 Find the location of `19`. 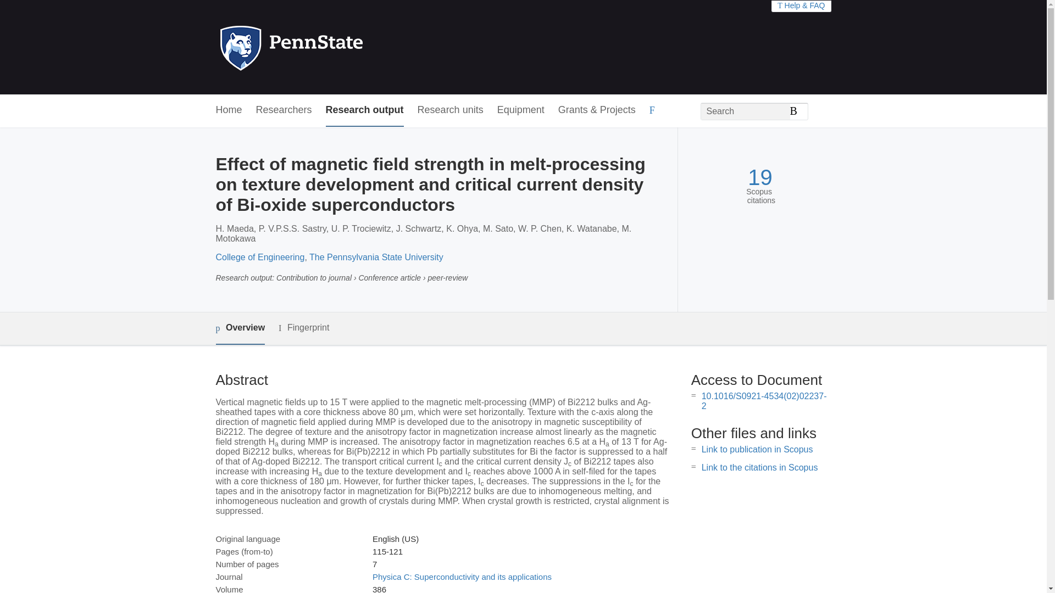

19 is located at coordinates (760, 177).